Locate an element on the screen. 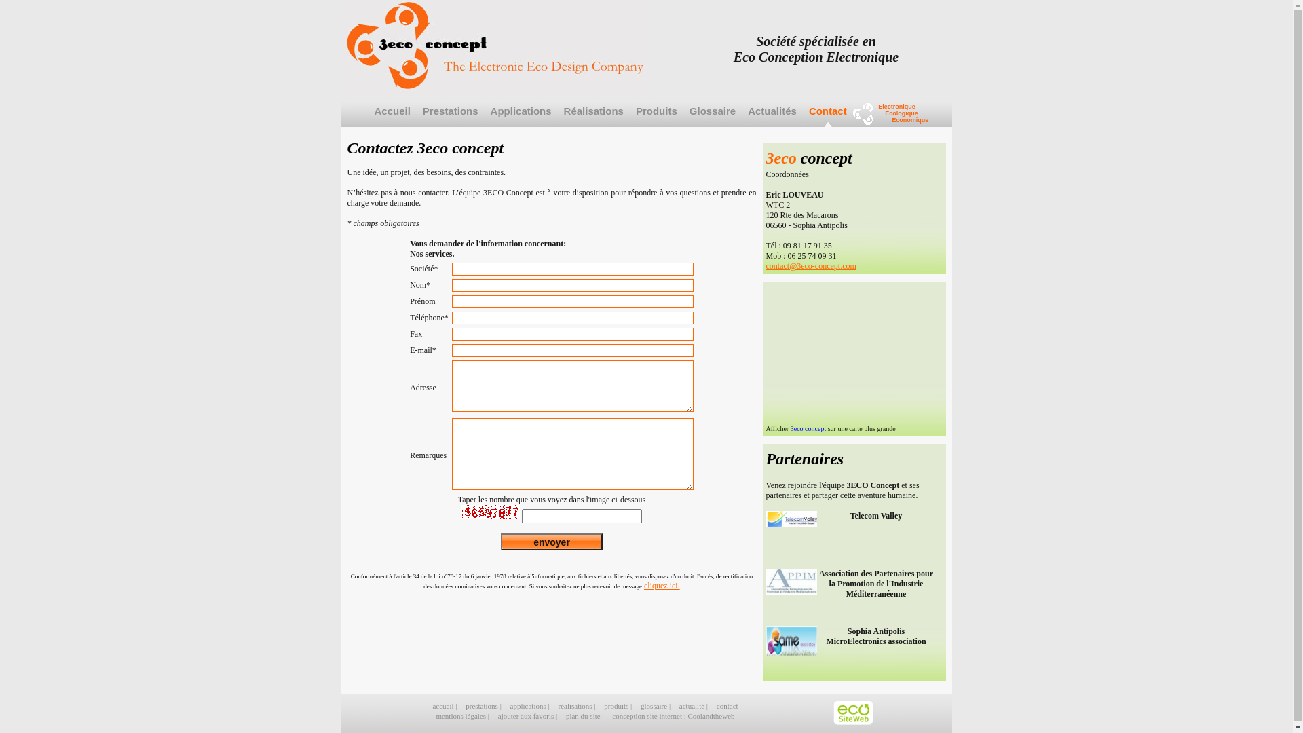 The height and width of the screenshot is (733, 1303). Accueil is located at coordinates (392, 118).